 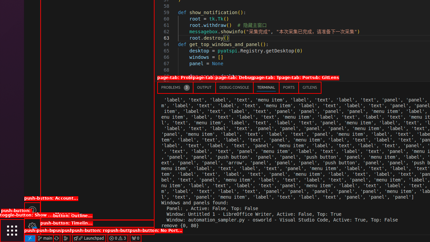 I want to click on Timeline Section, so click(x=97, y=231).